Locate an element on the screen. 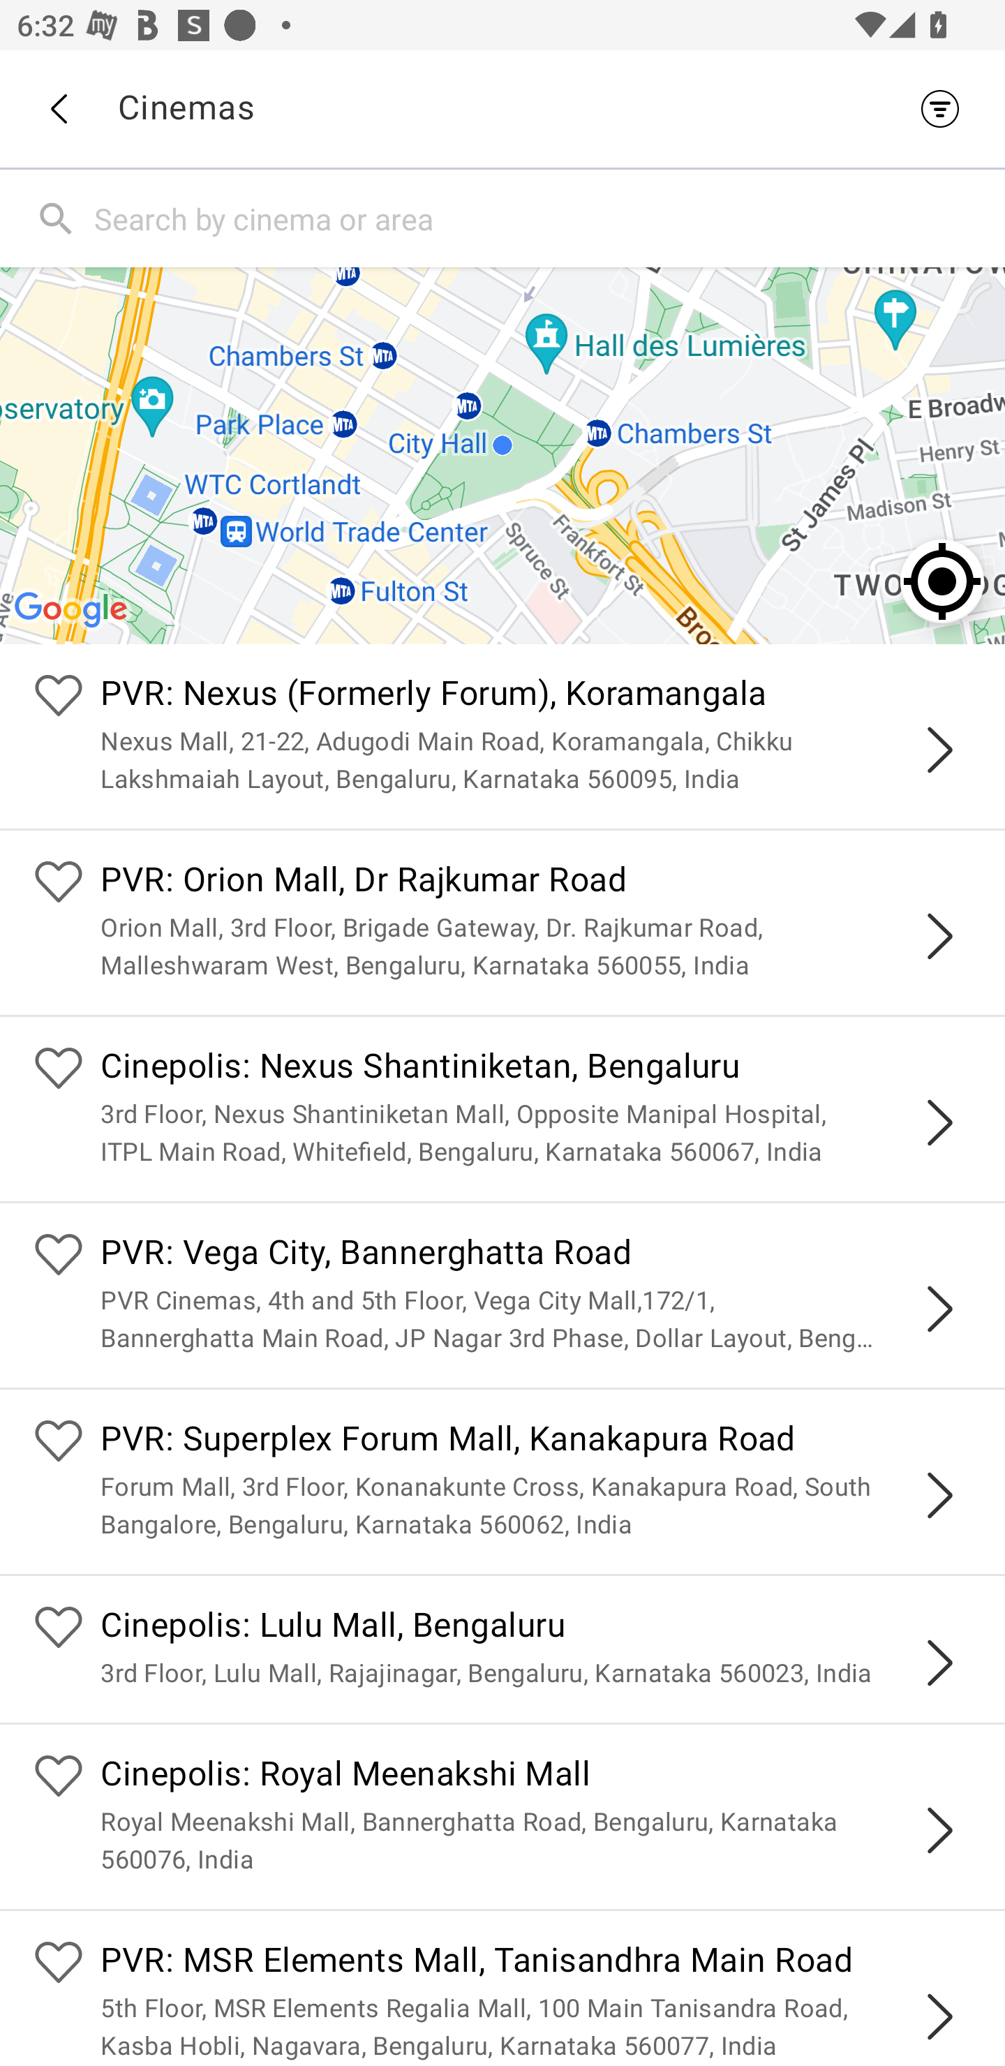 This screenshot has height=2066, width=1005.  is located at coordinates (939, 1830).